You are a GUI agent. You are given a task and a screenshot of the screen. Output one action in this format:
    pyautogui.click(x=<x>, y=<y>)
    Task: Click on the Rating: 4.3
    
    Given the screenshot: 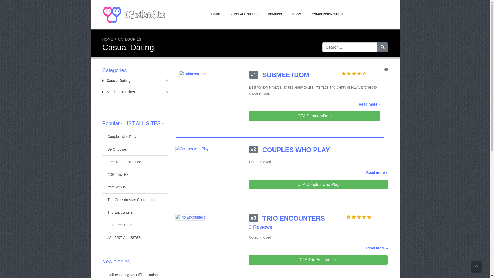 What is the action you would take?
    pyautogui.click(x=361, y=74)
    